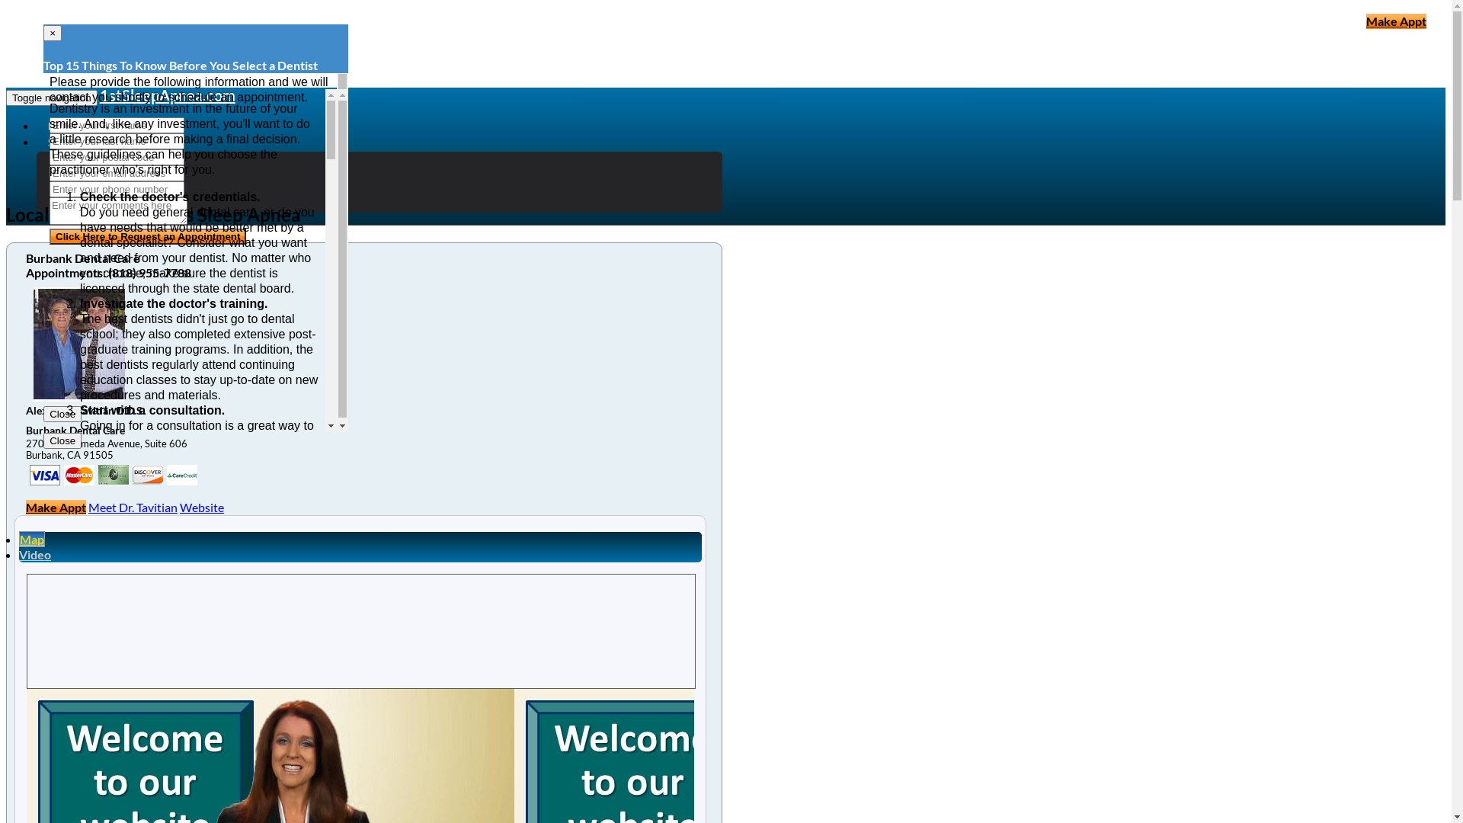 This screenshot has width=1463, height=823. What do you see at coordinates (35, 555) in the screenshot?
I see `Video` at bounding box center [35, 555].